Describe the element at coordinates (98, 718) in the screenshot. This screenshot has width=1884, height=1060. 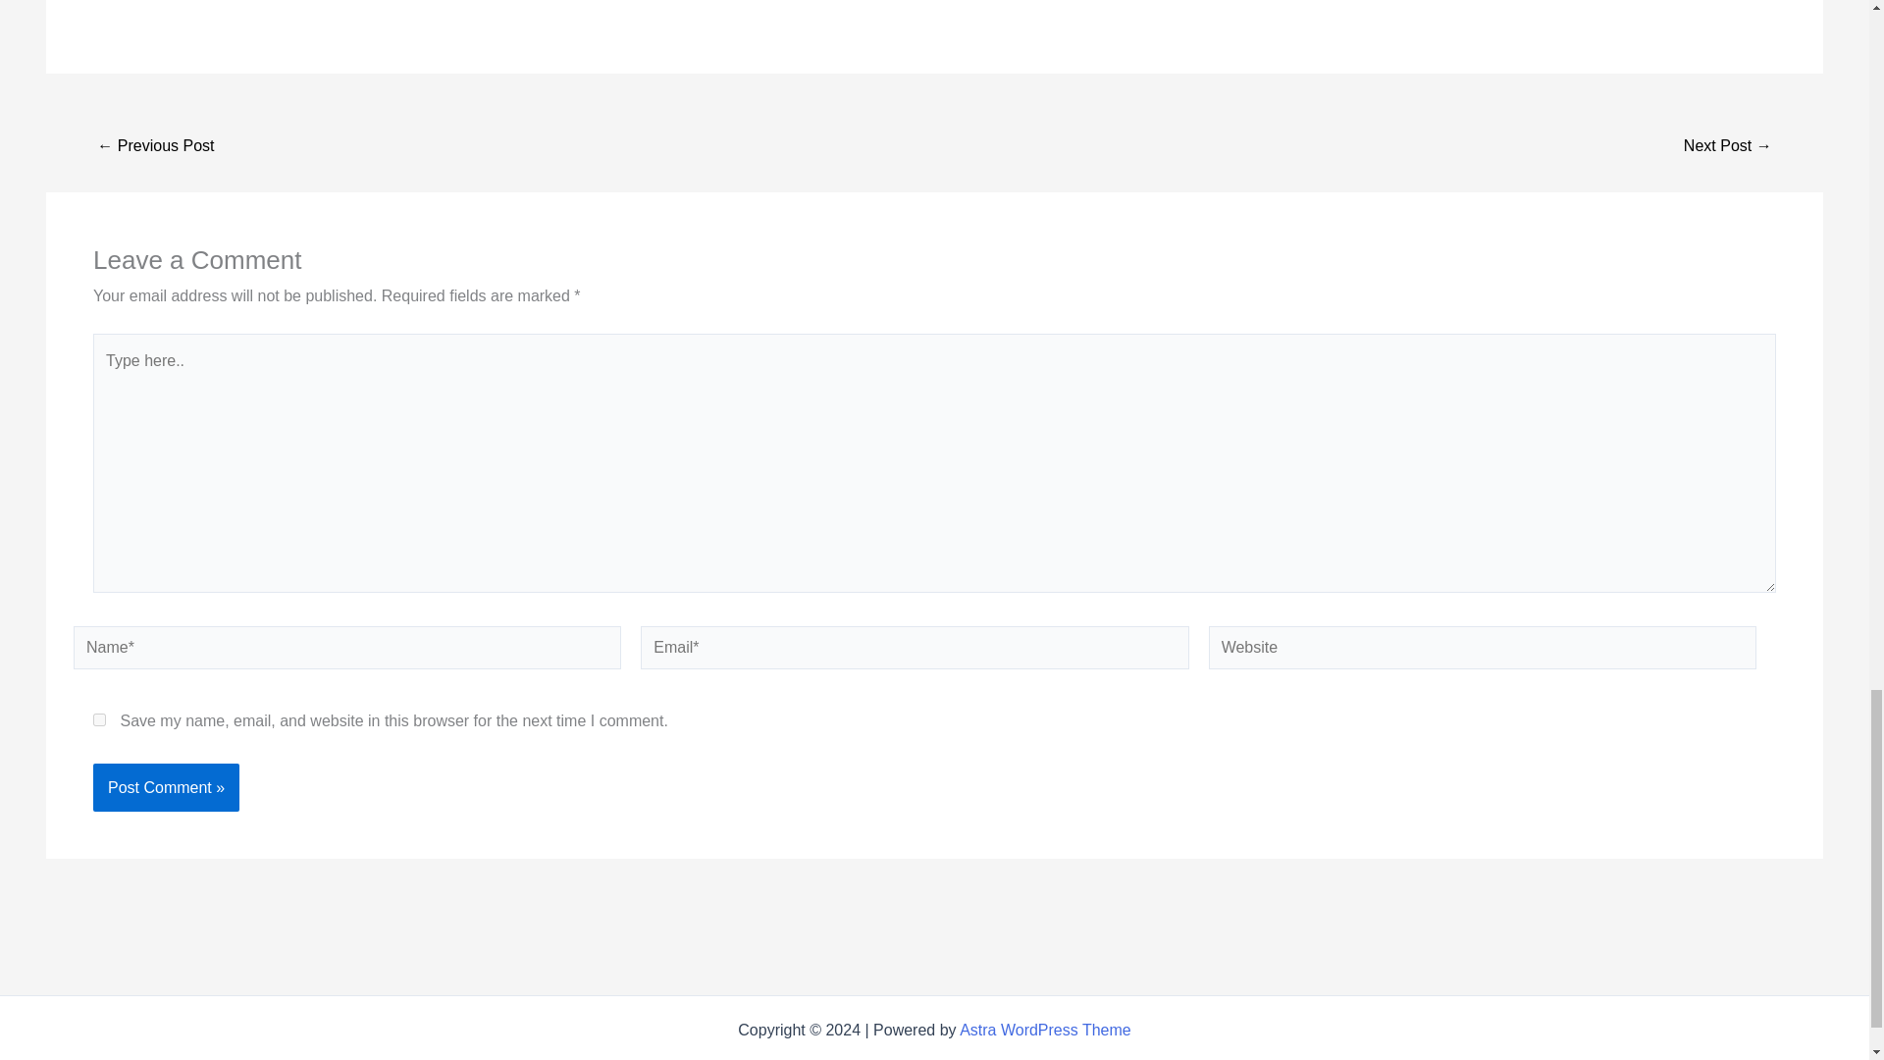
I see `yes` at that location.